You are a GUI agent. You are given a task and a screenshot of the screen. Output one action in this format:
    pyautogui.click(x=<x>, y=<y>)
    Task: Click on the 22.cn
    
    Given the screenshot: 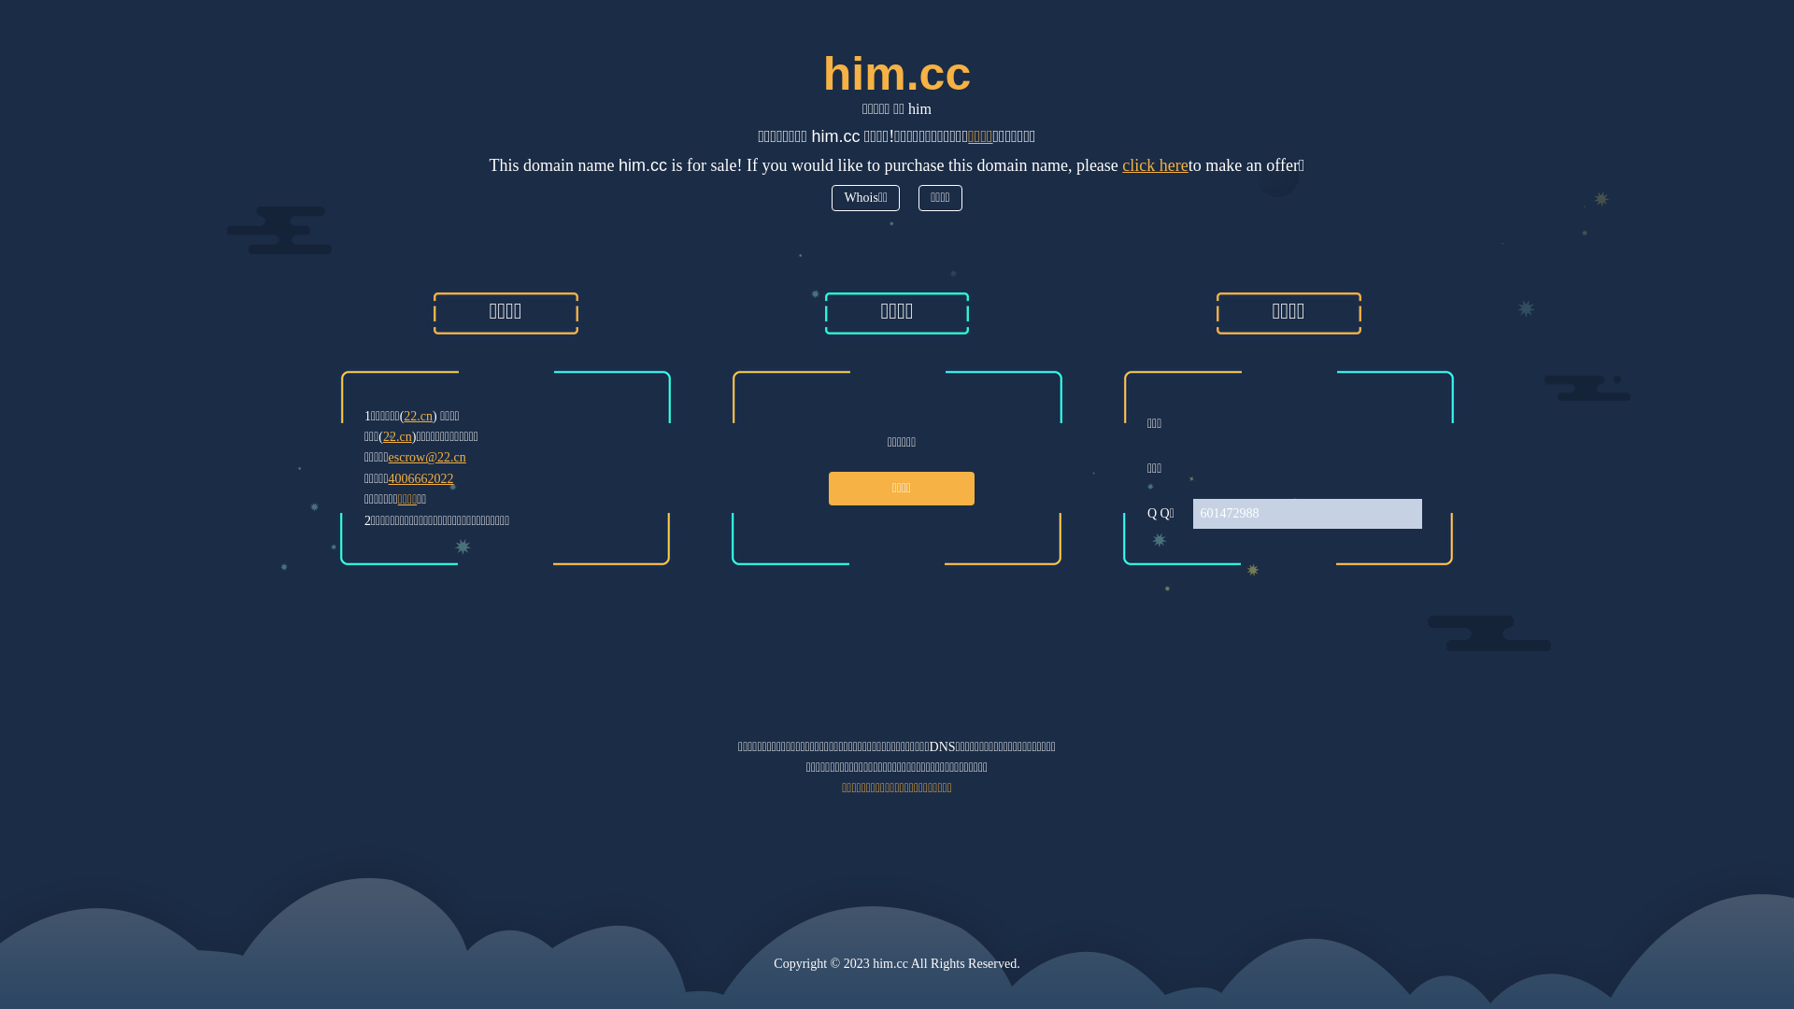 What is the action you would take?
    pyautogui.click(x=419, y=417)
    